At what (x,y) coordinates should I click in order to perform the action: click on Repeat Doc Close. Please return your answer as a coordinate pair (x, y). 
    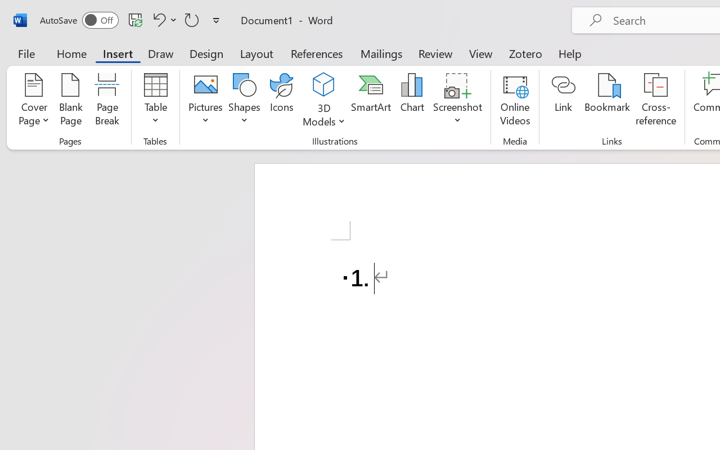
    Looking at the image, I should click on (192, 20).